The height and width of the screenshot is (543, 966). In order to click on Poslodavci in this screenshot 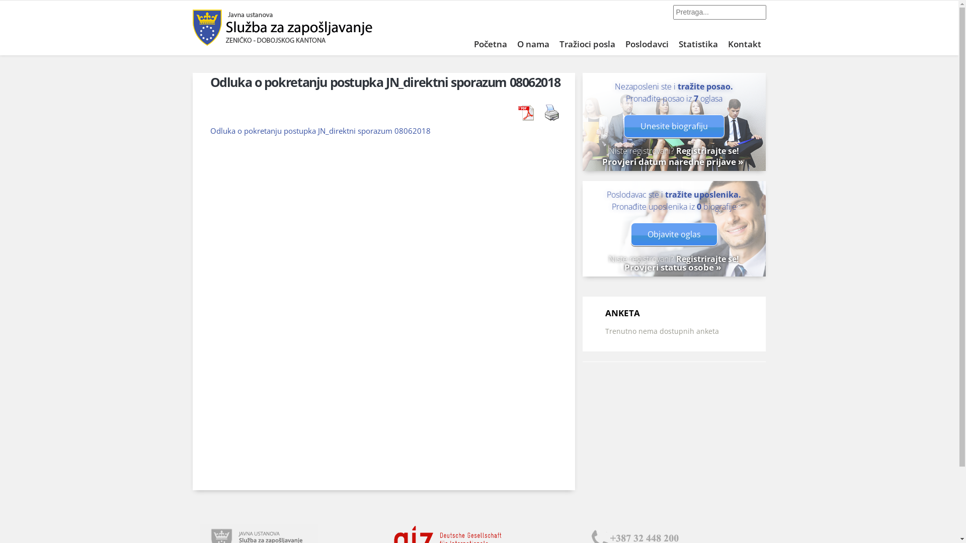, I will do `click(647, 43)`.